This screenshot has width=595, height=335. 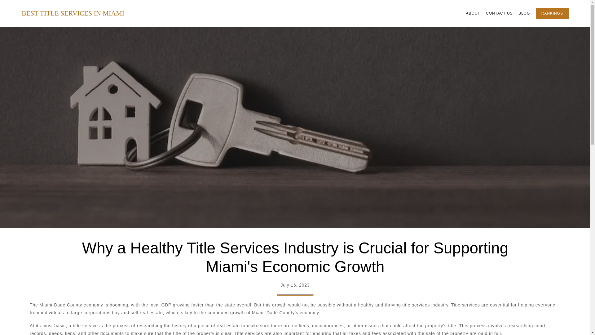 I want to click on BLOG, so click(x=524, y=13).